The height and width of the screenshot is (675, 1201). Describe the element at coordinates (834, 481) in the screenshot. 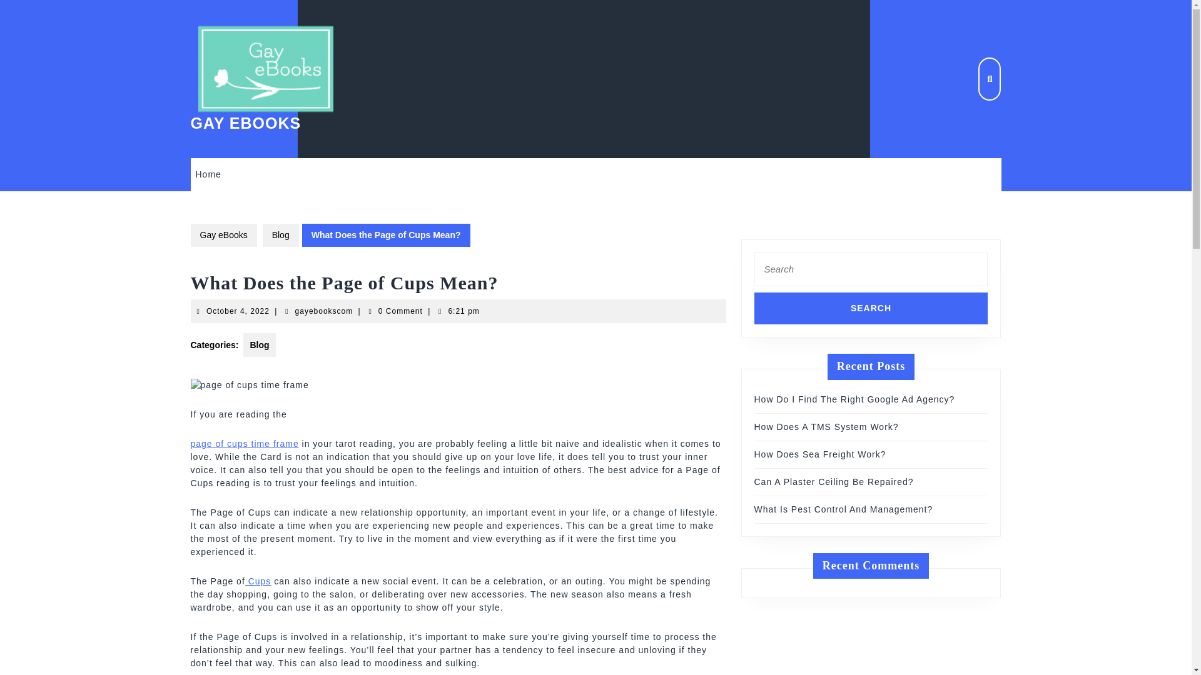

I see `Can A Plaster Ceiling Be Repaired?` at that location.